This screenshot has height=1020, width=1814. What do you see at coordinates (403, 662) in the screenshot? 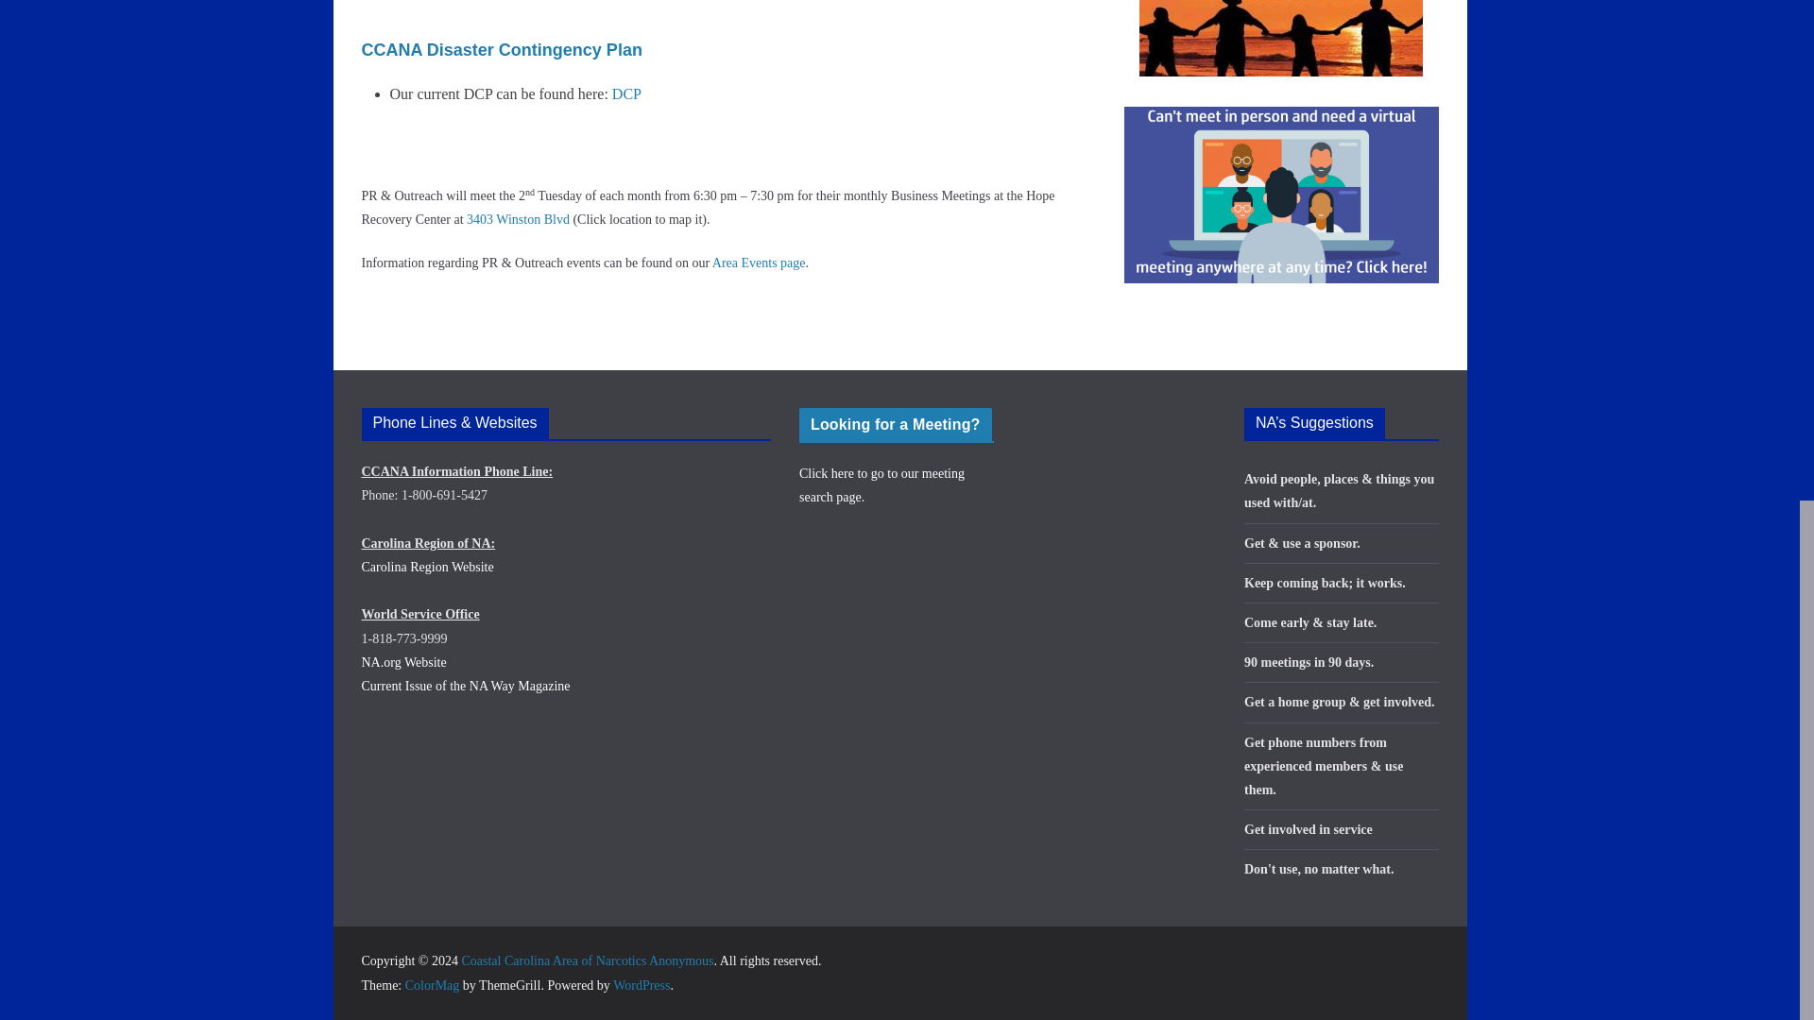
I see `NA.org Website` at bounding box center [403, 662].